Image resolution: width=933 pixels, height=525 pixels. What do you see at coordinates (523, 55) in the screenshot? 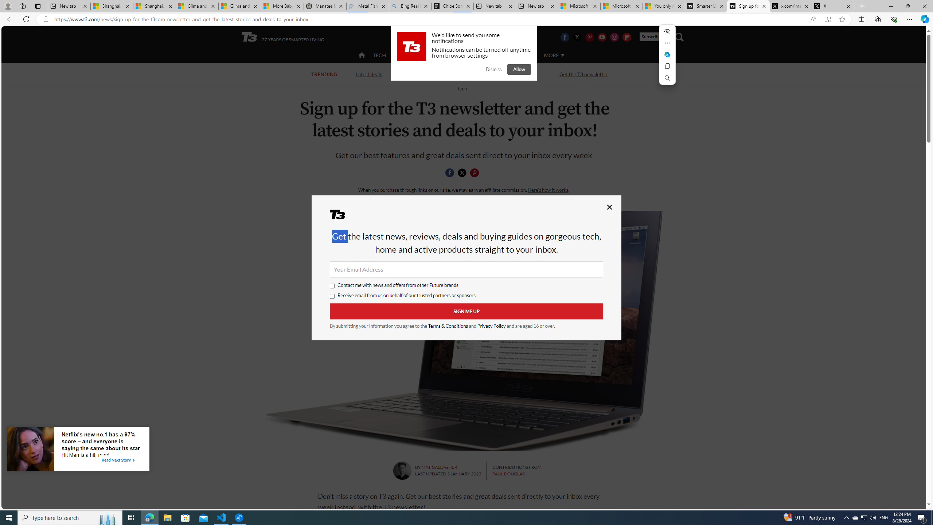
I see `AUTO` at bounding box center [523, 55].